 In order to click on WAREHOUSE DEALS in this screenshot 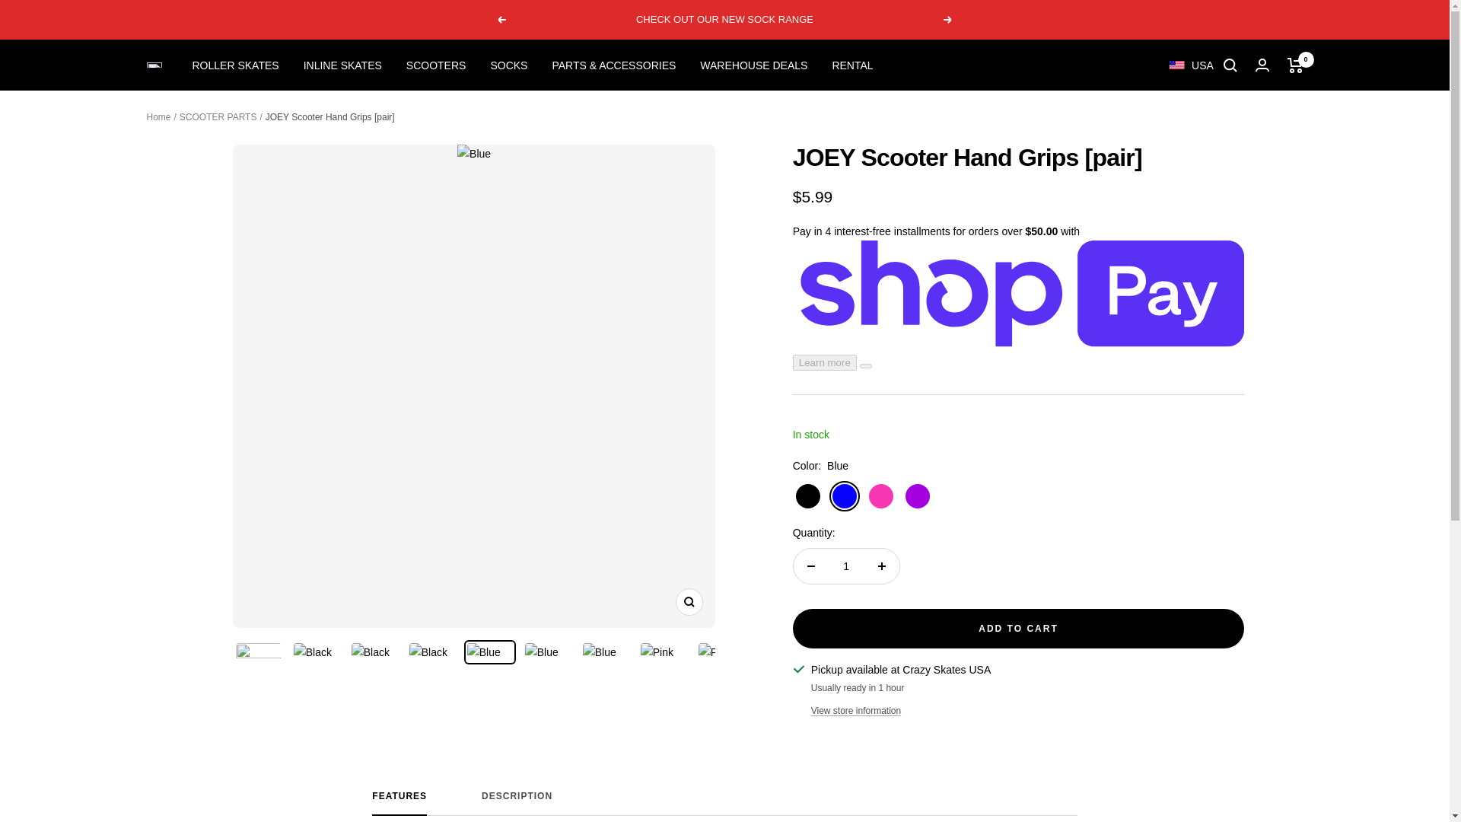, I will do `click(724, 803)`.